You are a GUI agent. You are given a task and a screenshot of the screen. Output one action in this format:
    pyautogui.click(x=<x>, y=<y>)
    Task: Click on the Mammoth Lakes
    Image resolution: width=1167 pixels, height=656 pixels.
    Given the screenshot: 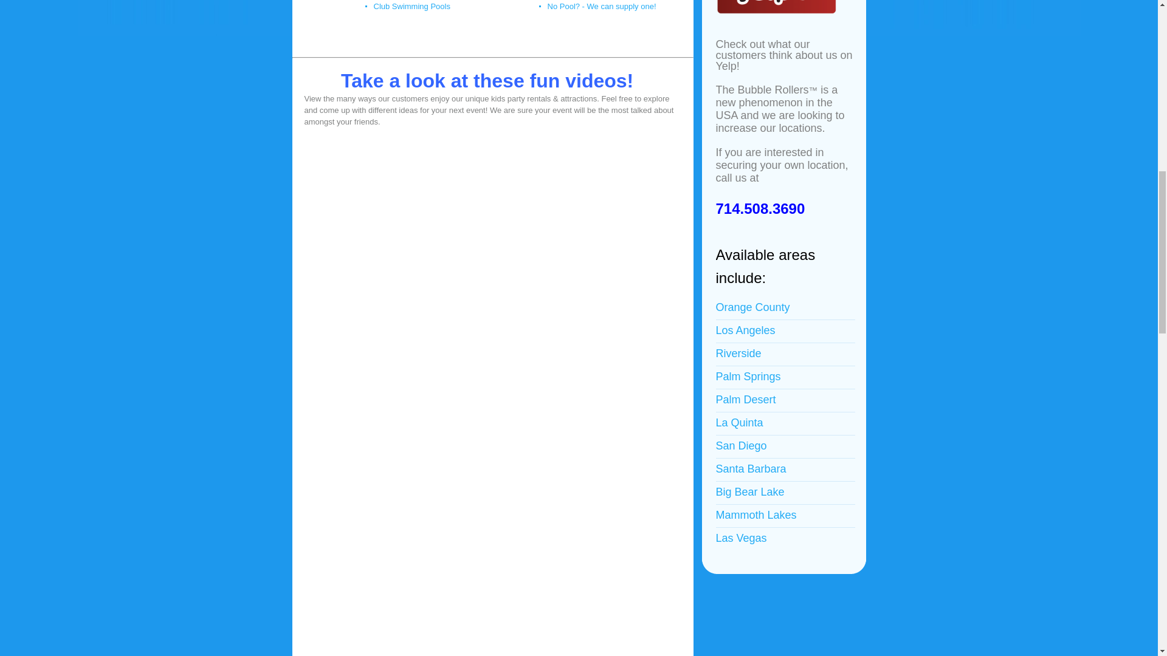 What is the action you would take?
    pyautogui.click(x=756, y=515)
    